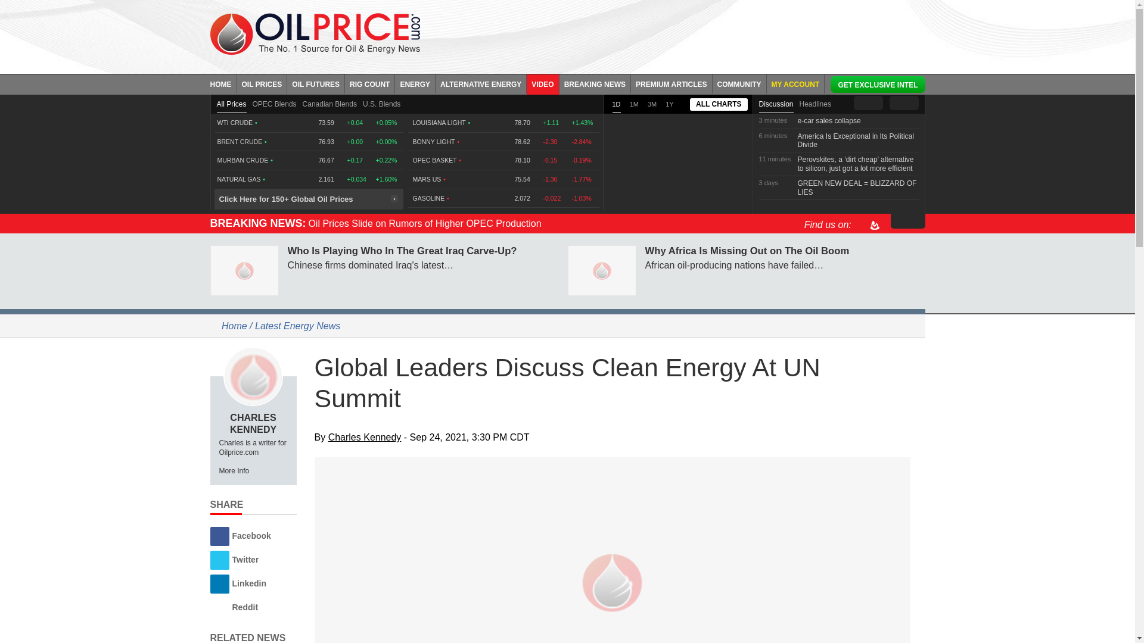 The height and width of the screenshot is (643, 1144). What do you see at coordinates (795, 83) in the screenshot?
I see `MY ACCOUNT` at bounding box center [795, 83].